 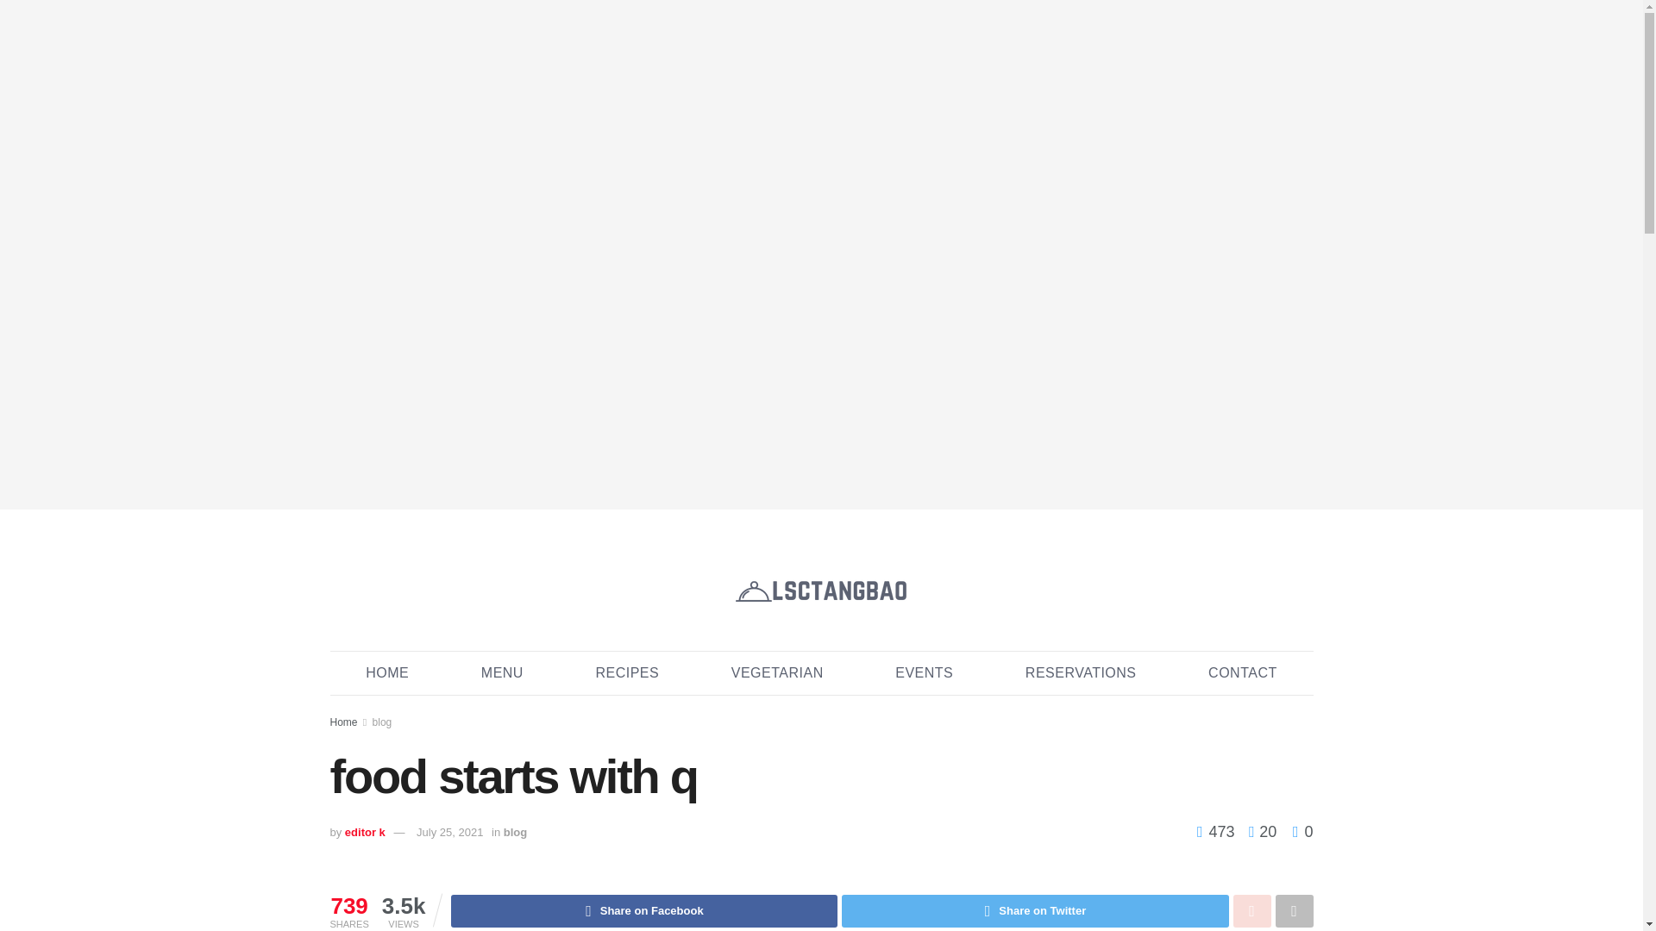 What do you see at coordinates (924, 672) in the screenshot?
I see `EVENTS` at bounding box center [924, 672].